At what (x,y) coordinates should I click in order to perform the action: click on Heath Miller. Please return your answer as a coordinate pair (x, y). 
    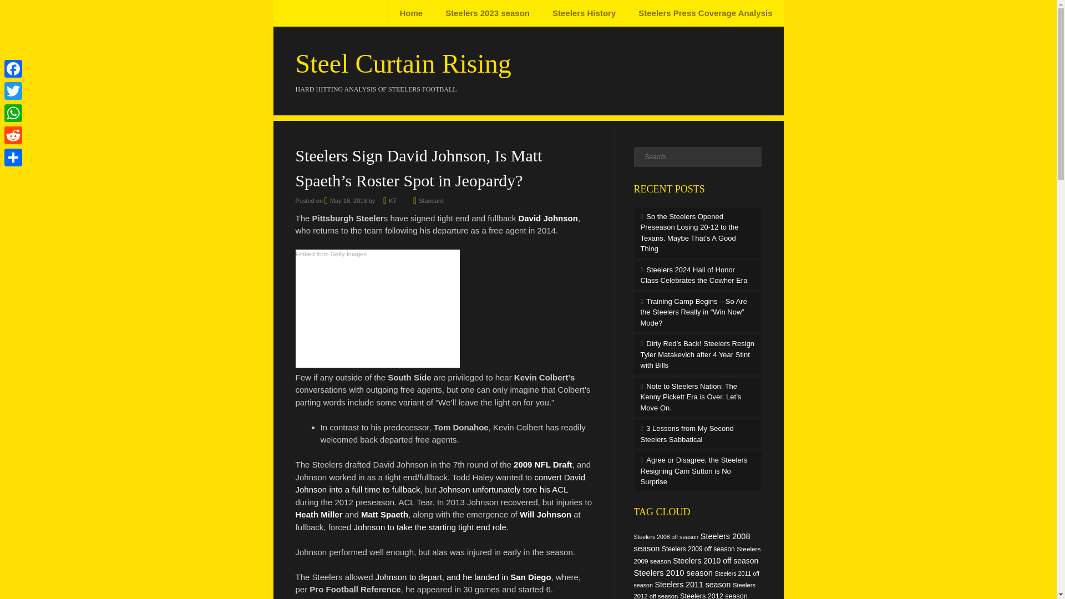
    Looking at the image, I should click on (318, 515).